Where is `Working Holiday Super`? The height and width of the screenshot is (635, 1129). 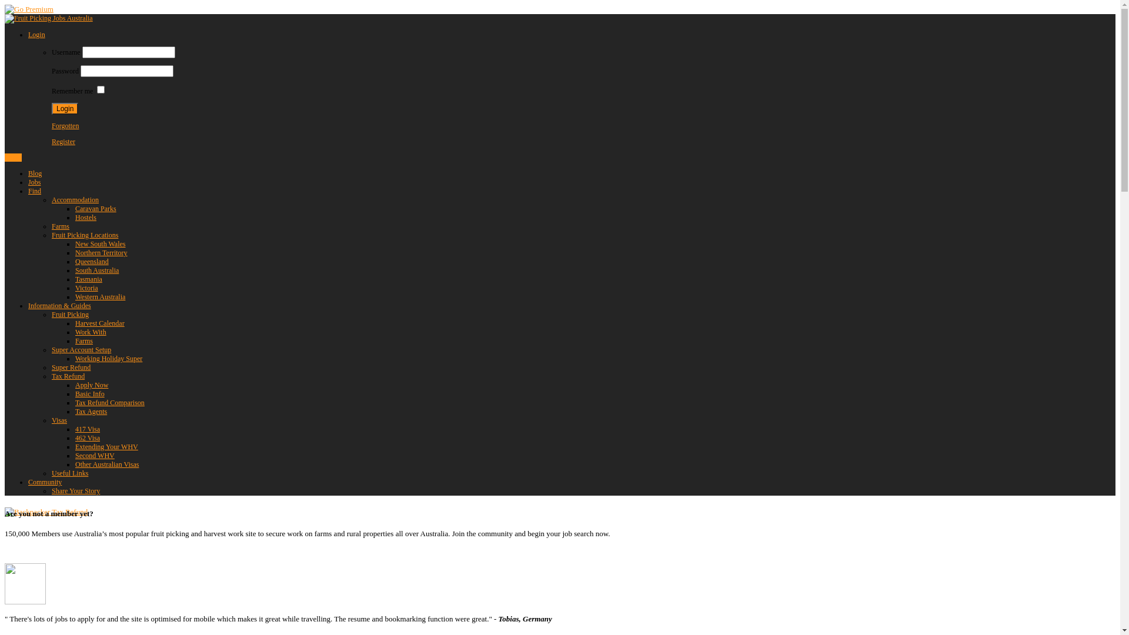
Working Holiday Super is located at coordinates (109, 359).